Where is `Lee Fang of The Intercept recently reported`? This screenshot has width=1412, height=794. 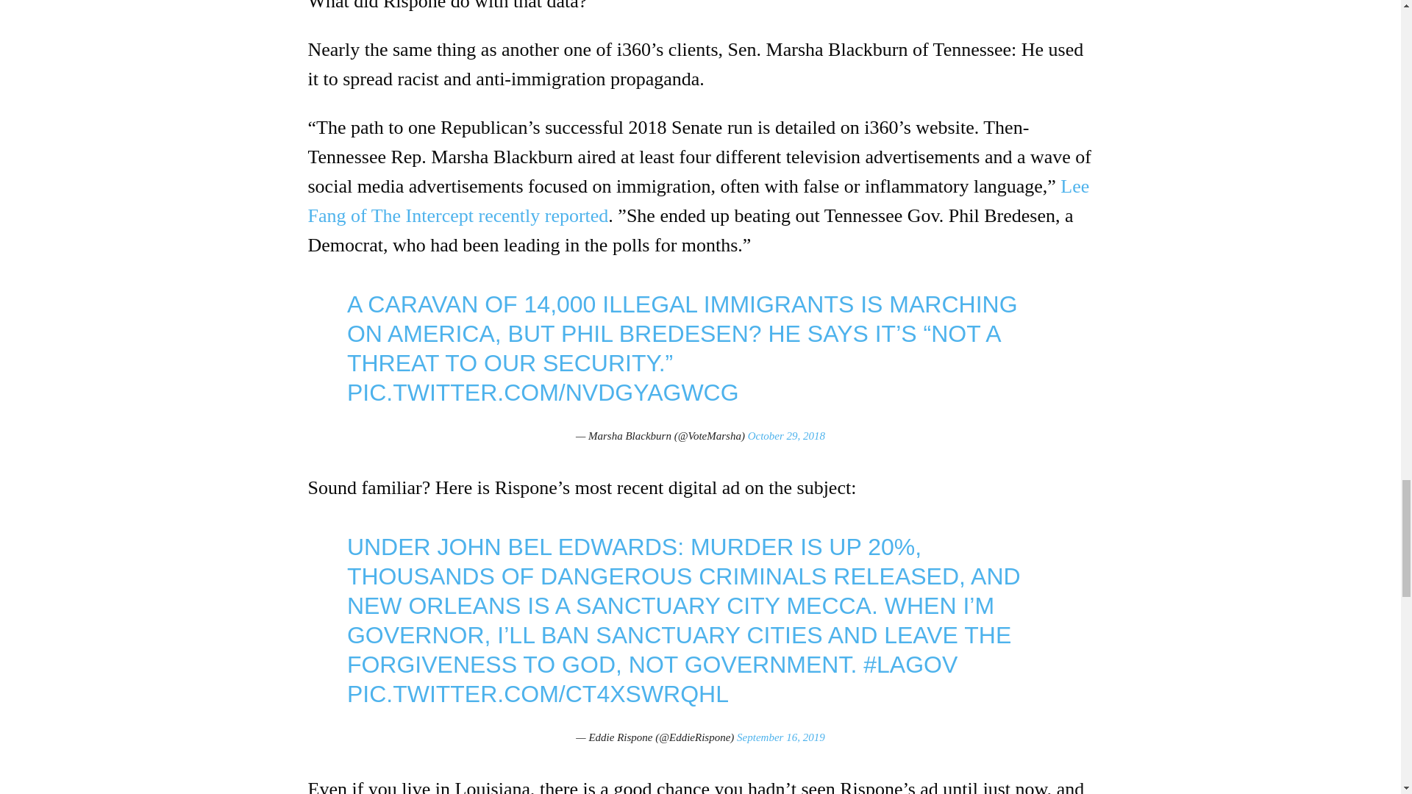 Lee Fang of The Intercept recently reported is located at coordinates (698, 200).